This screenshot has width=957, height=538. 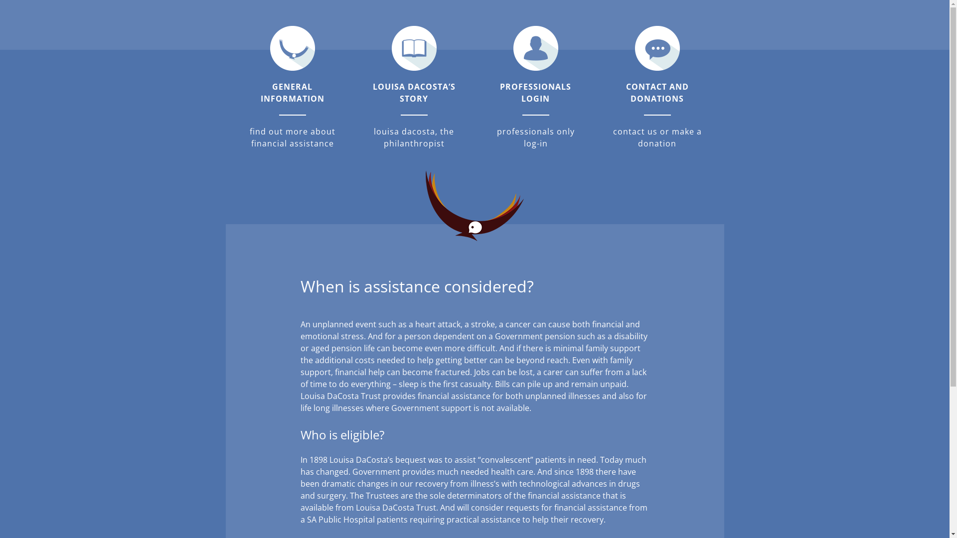 I want to click on PROFESSIONALS LOGIN
professionals only log-in, so click(x=535, y=88).